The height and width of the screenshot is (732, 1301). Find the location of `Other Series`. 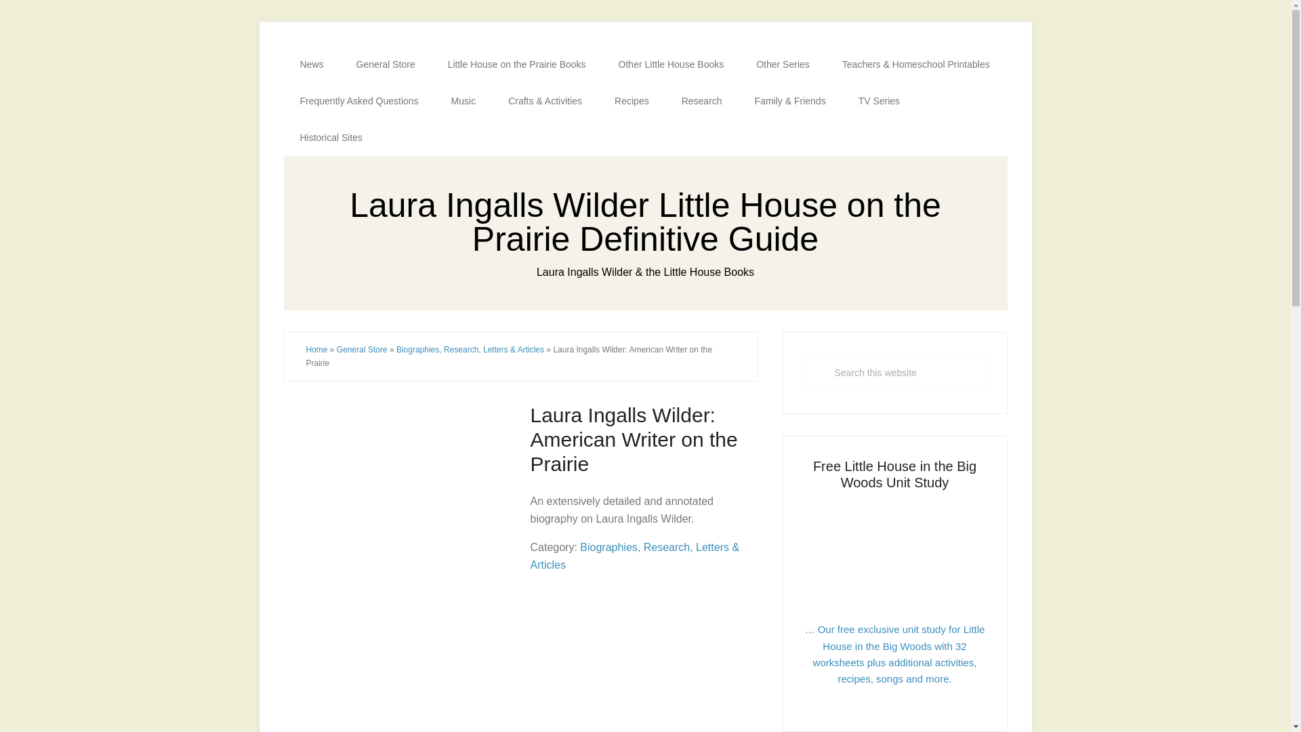

Other Series is located at coordinates (783, 64).